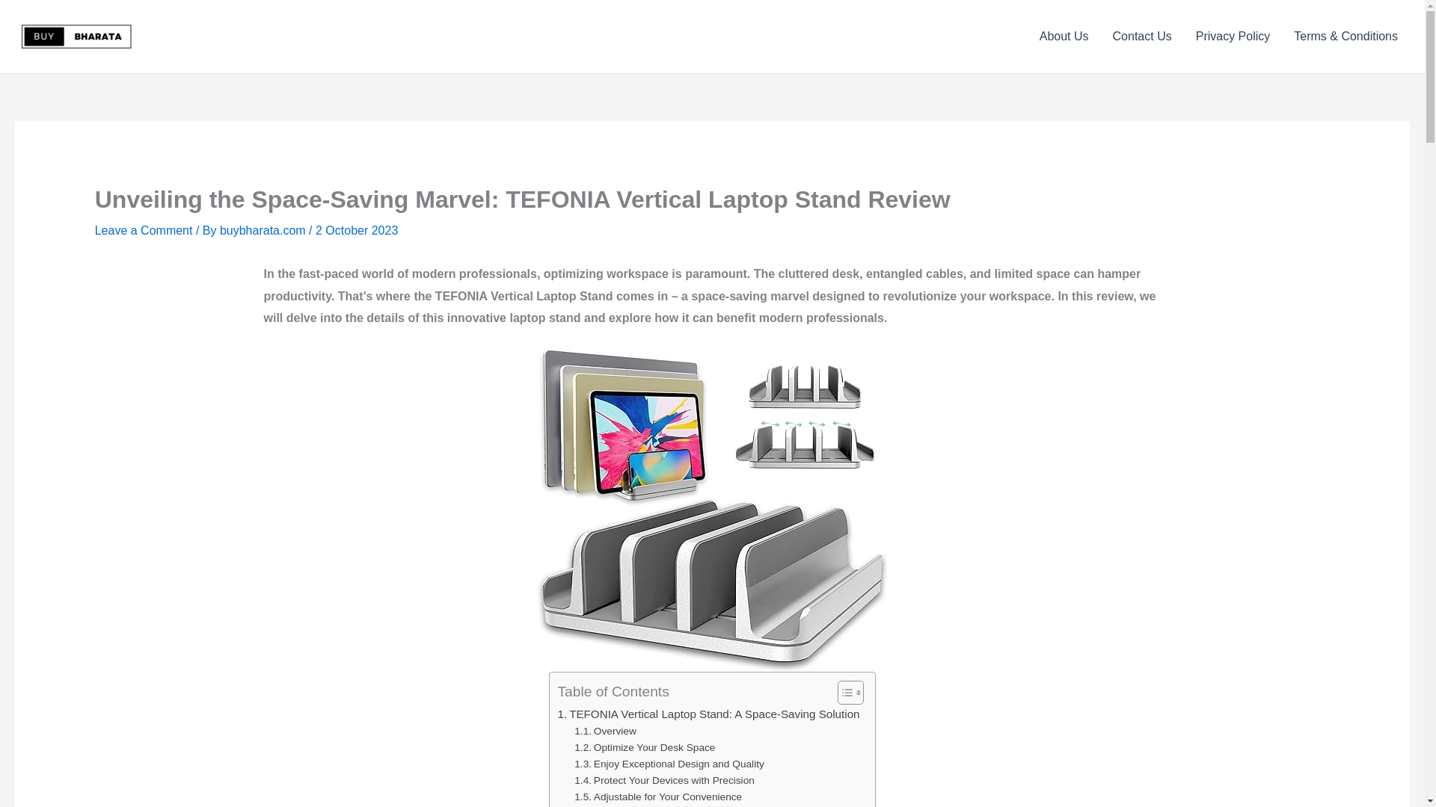 Image resolution: width=1436 pixels, height=807 pixels. What do you see at coordinates (630, 806) in the screenshot?
I see `Stability Guaranteed` at bounding box center [630, 806].